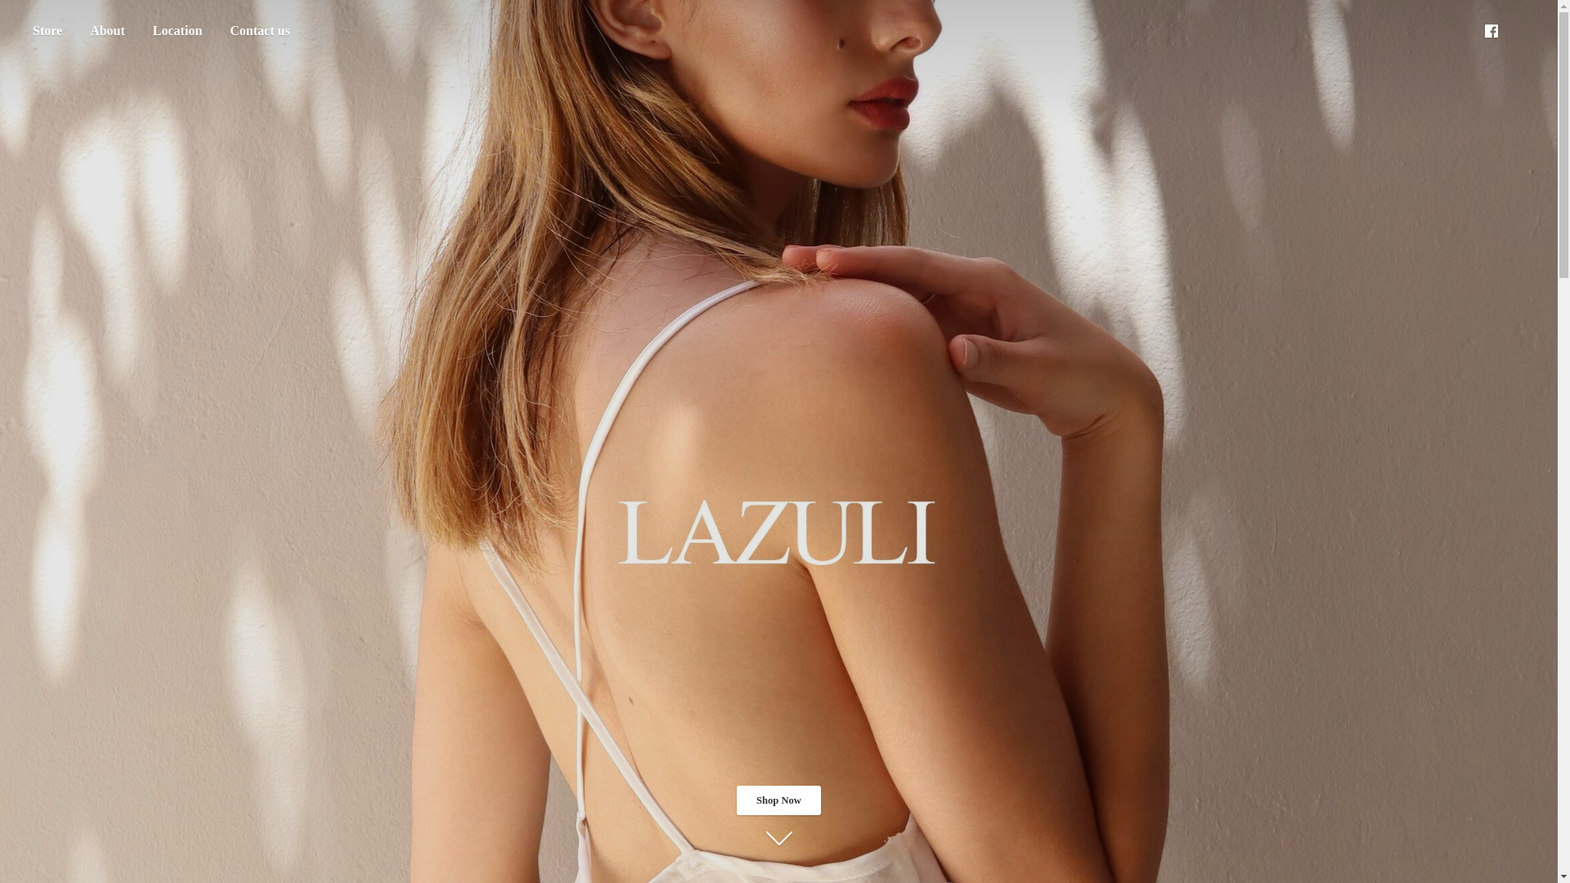 This screenshot has height=883, width=1570. What do you see at coordinates (778, 800) in the screenshot?
I see `Shop Now` at bounding box center [778, 800].